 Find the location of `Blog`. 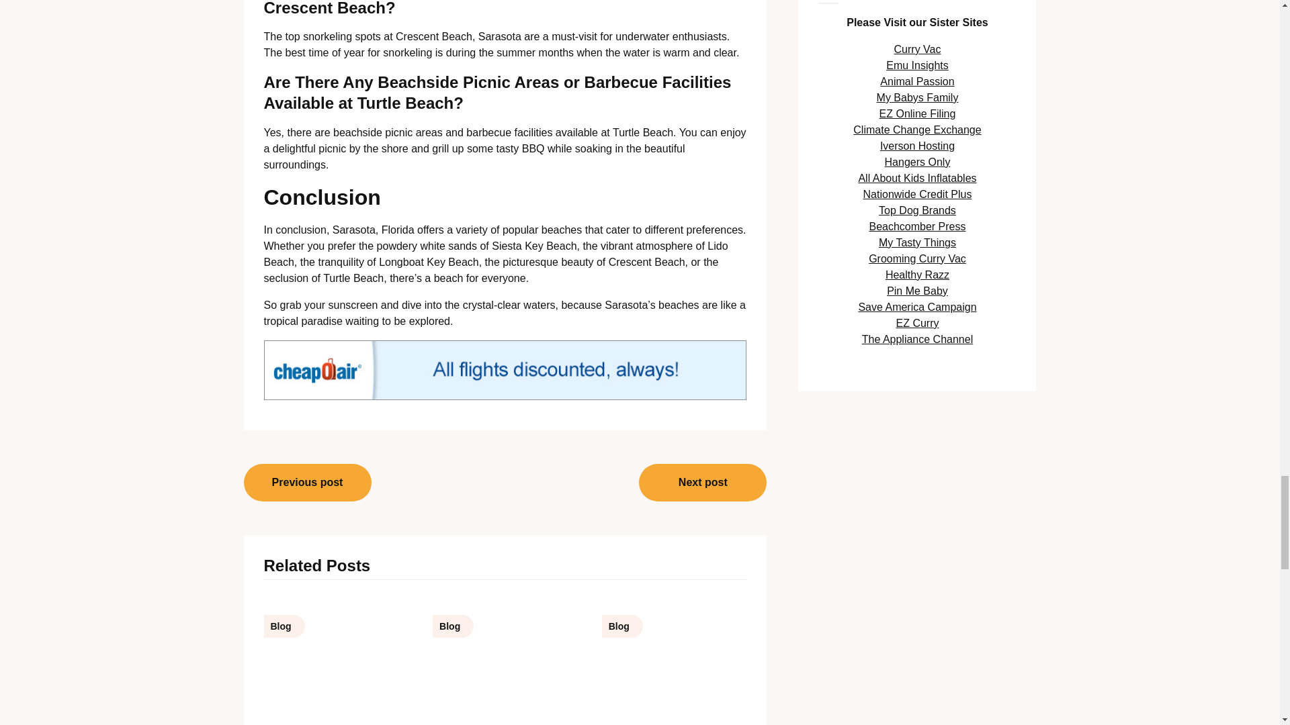

Blog is located at coordinates (336, 659).